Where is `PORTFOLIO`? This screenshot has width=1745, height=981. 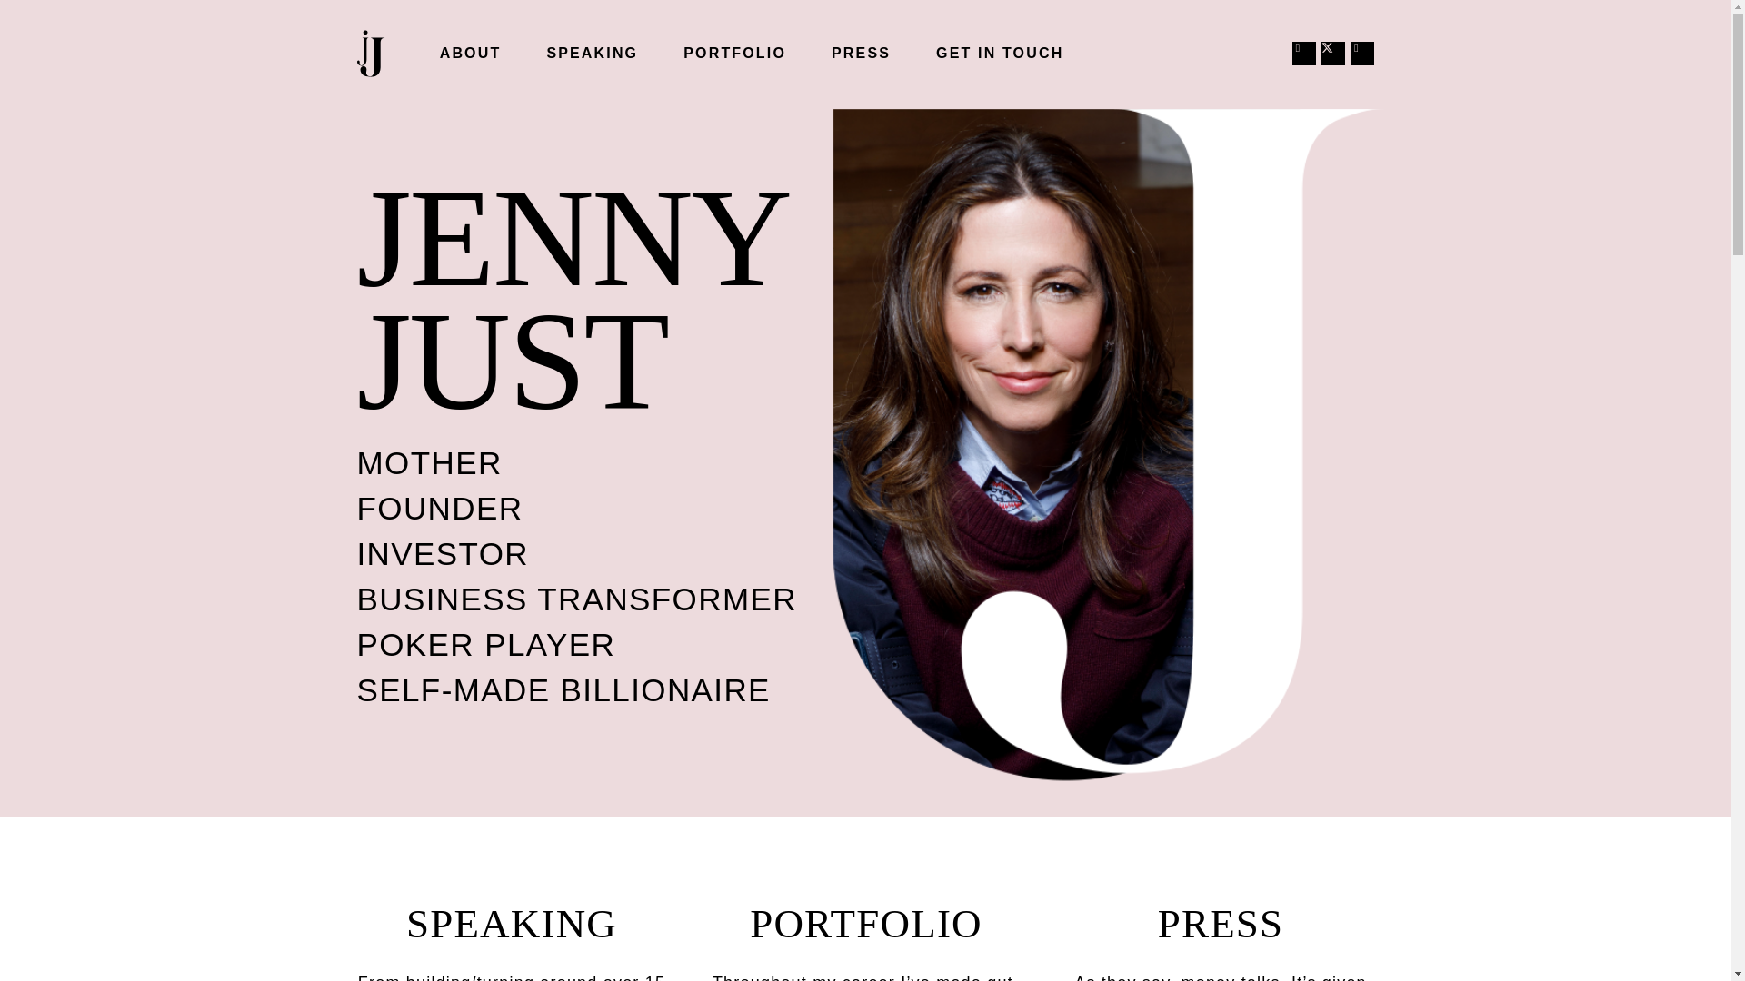 PORTFOLIO is located at coordinates (734, 53).